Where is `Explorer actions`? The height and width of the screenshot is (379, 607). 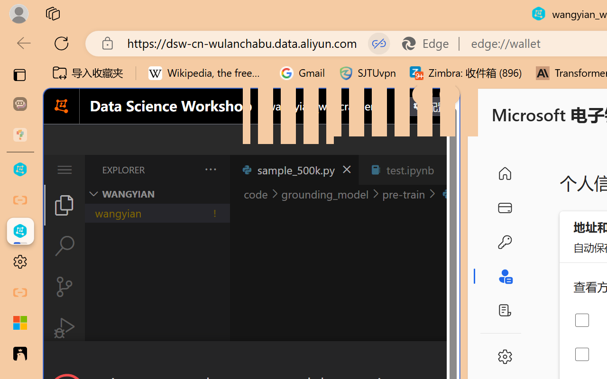 Explorer actions is located at coordinates (185, 170).